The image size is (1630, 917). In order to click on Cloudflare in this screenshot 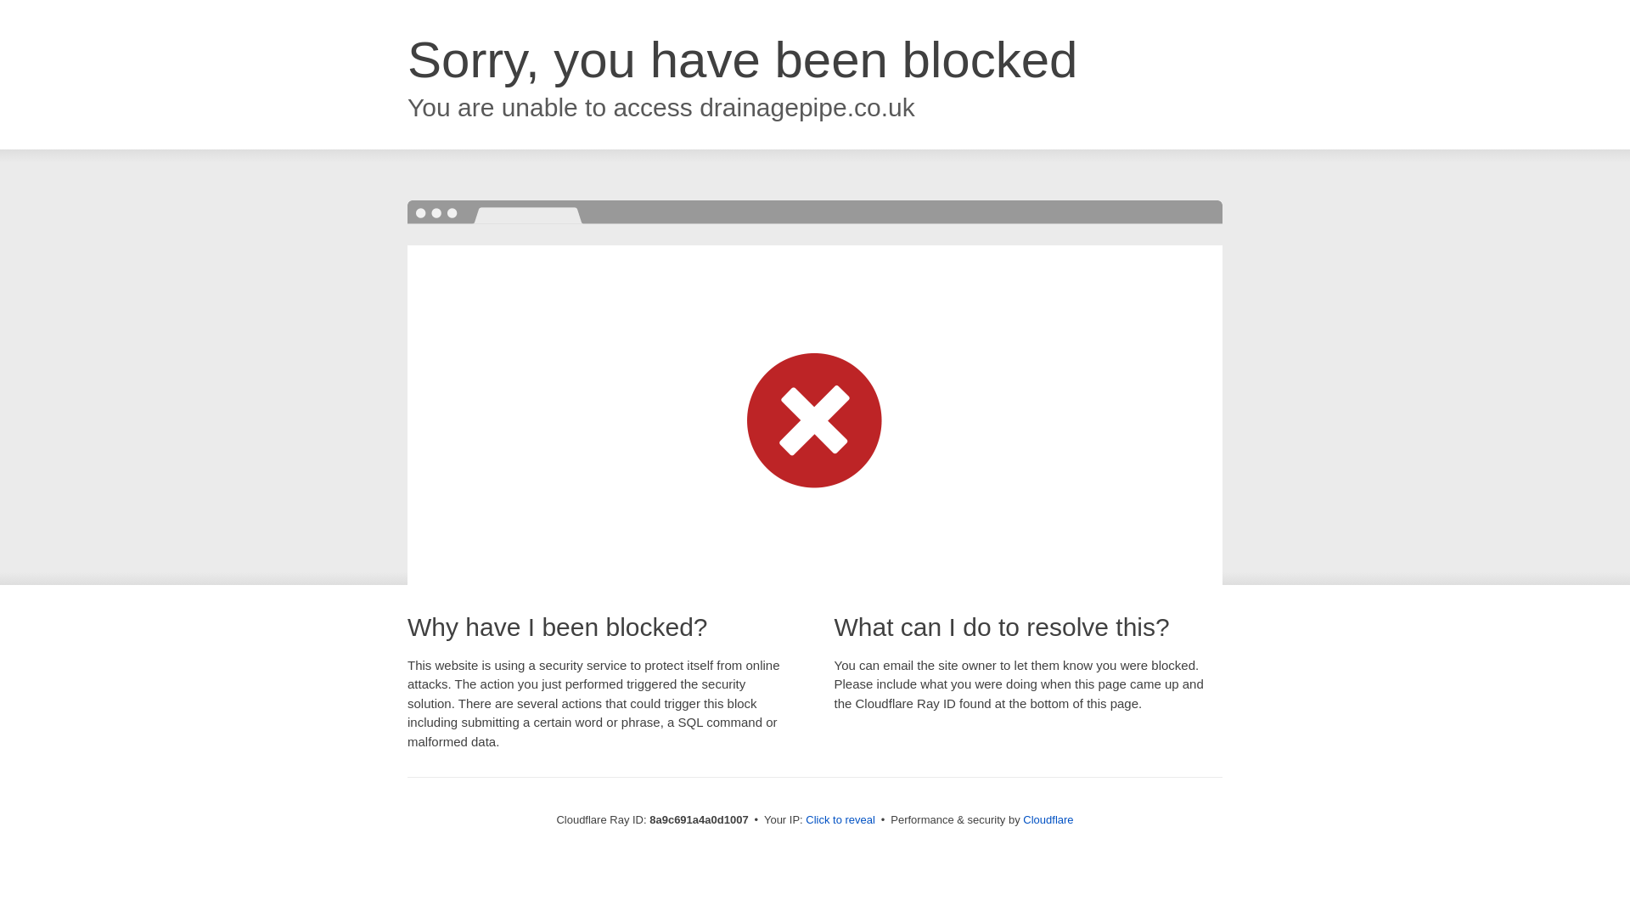, I will do `click(1048, 819)`.